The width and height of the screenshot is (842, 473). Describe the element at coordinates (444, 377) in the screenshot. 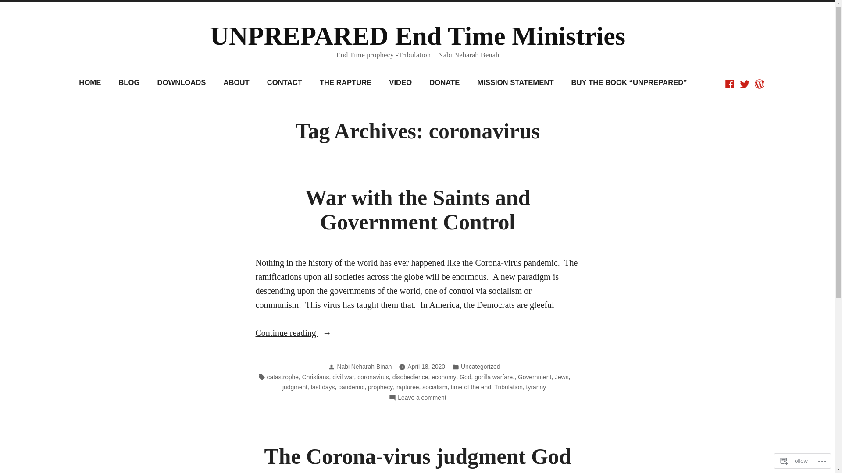

I see `economy` at that location.